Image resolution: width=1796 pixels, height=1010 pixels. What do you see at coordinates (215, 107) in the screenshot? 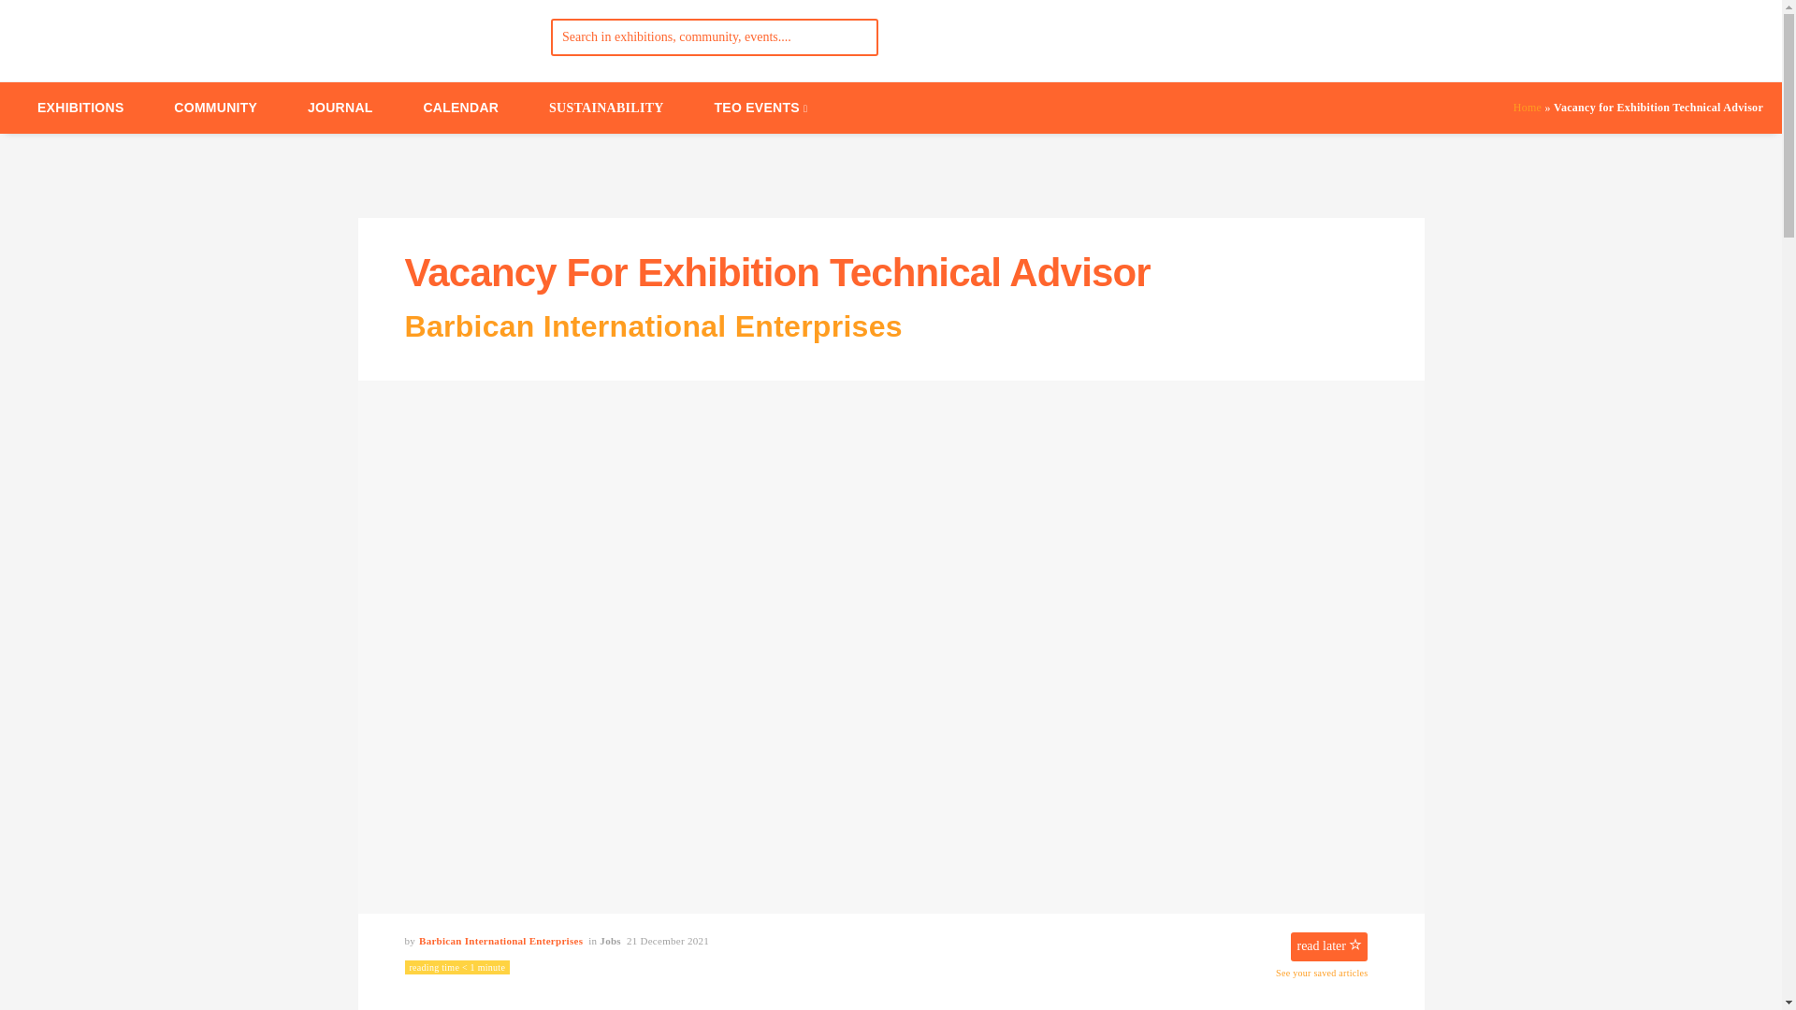
I see `COMMUNITY` at bounding box center [215, 107].